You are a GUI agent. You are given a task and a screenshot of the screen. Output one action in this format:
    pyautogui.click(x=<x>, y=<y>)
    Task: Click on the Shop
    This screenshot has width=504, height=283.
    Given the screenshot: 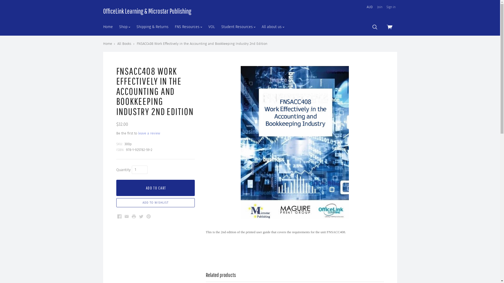 What is the action you would take?
    pyautogui.click(x=125, y=27)
    